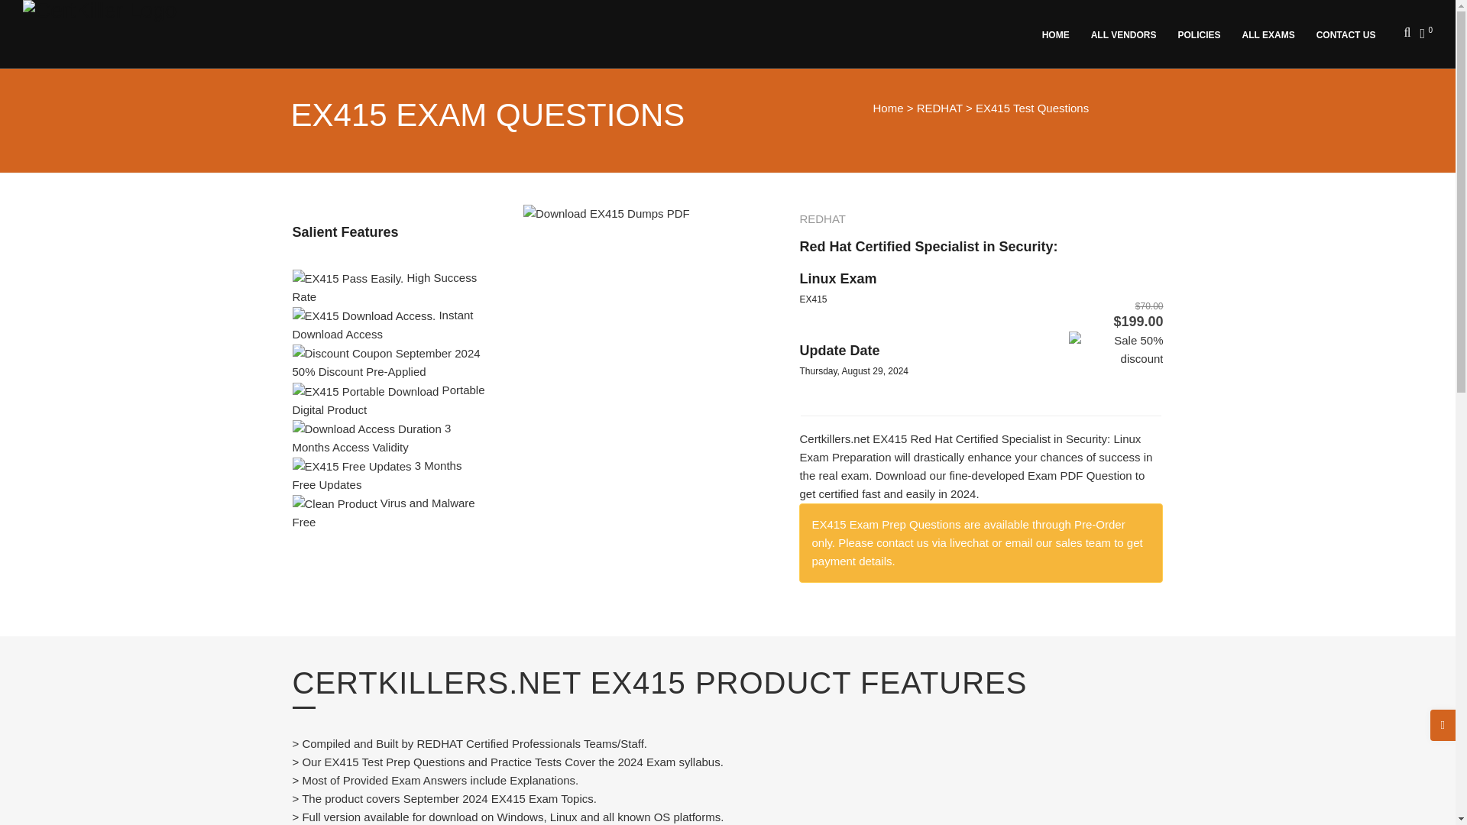  I want to click on Home, so click(888, 108).